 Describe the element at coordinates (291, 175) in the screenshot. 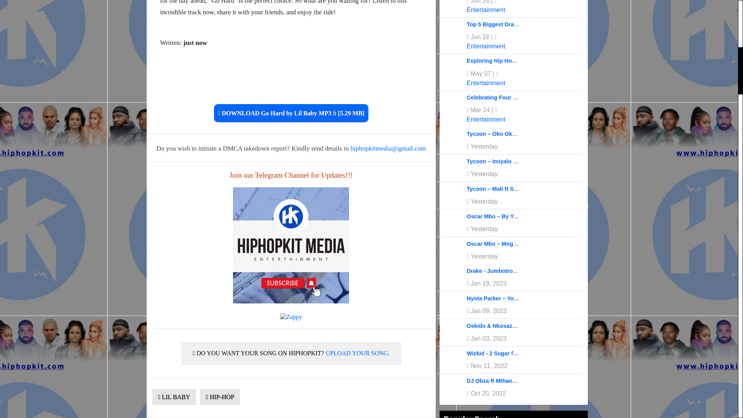

I see `Join our Telegram Channel for Updates!!!` at that location.